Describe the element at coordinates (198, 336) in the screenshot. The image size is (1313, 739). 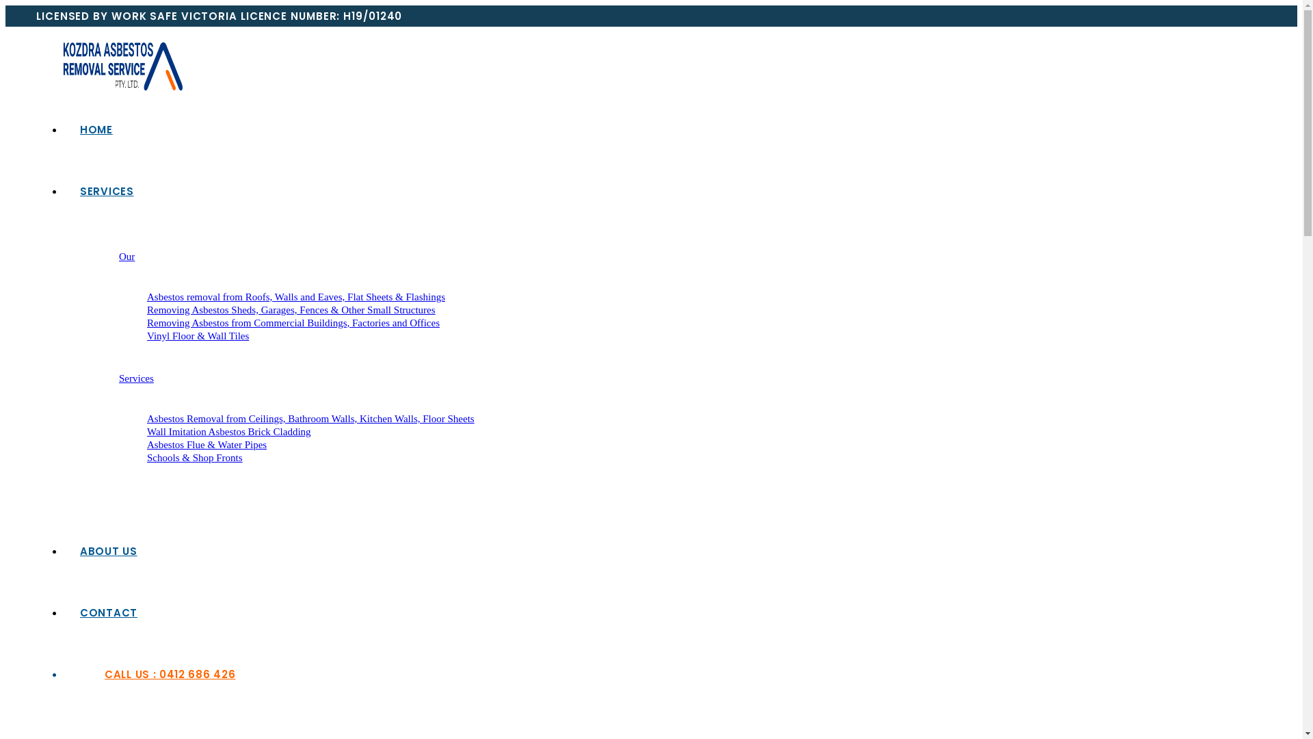
I see `Vinyl Floor & Wall Tiles` at that location.